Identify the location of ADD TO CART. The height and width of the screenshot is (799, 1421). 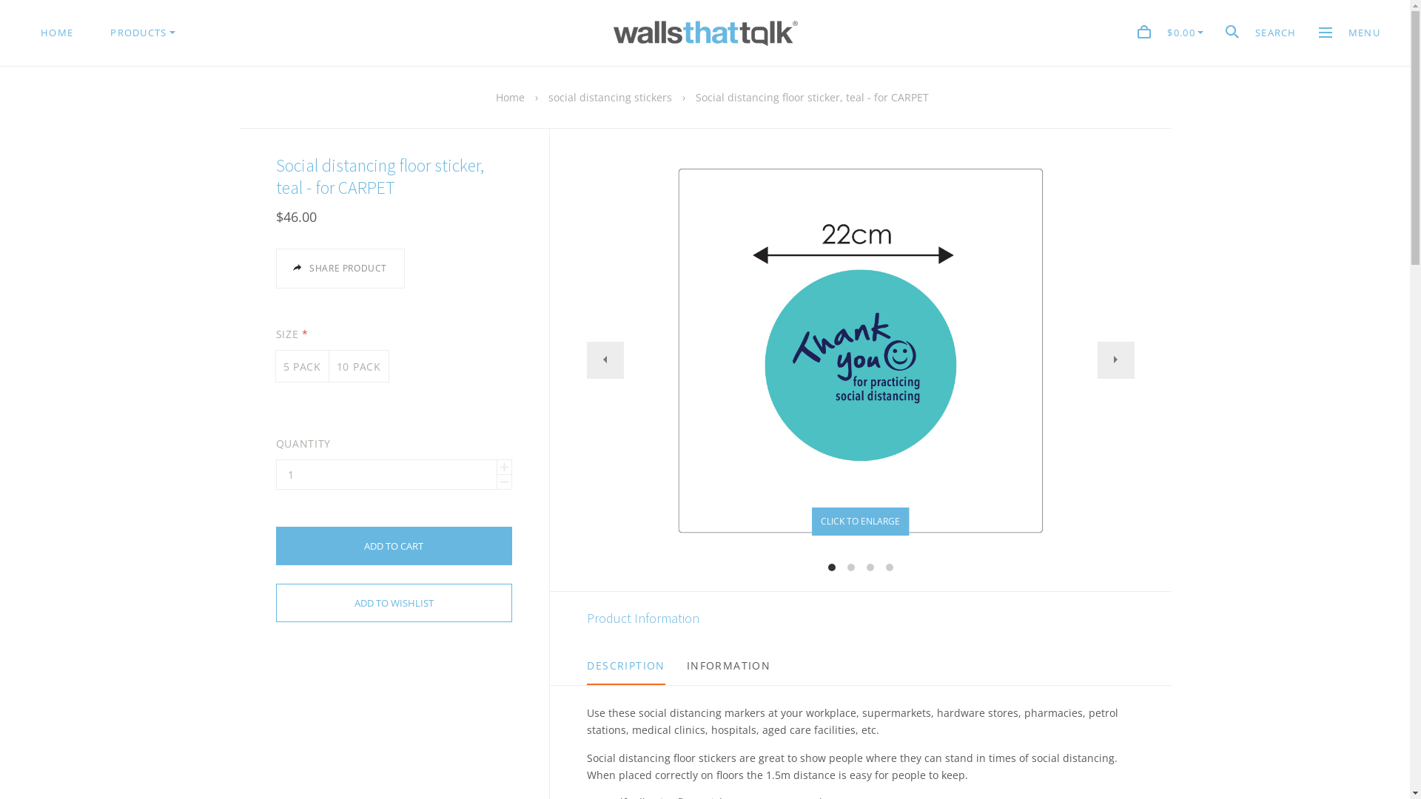
(394, 546).